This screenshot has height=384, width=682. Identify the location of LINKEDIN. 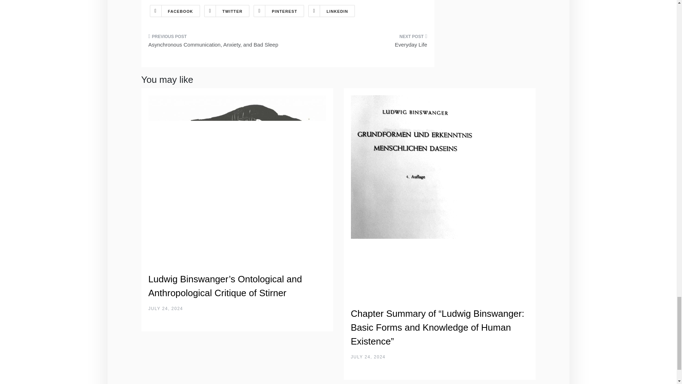
(331, 11).